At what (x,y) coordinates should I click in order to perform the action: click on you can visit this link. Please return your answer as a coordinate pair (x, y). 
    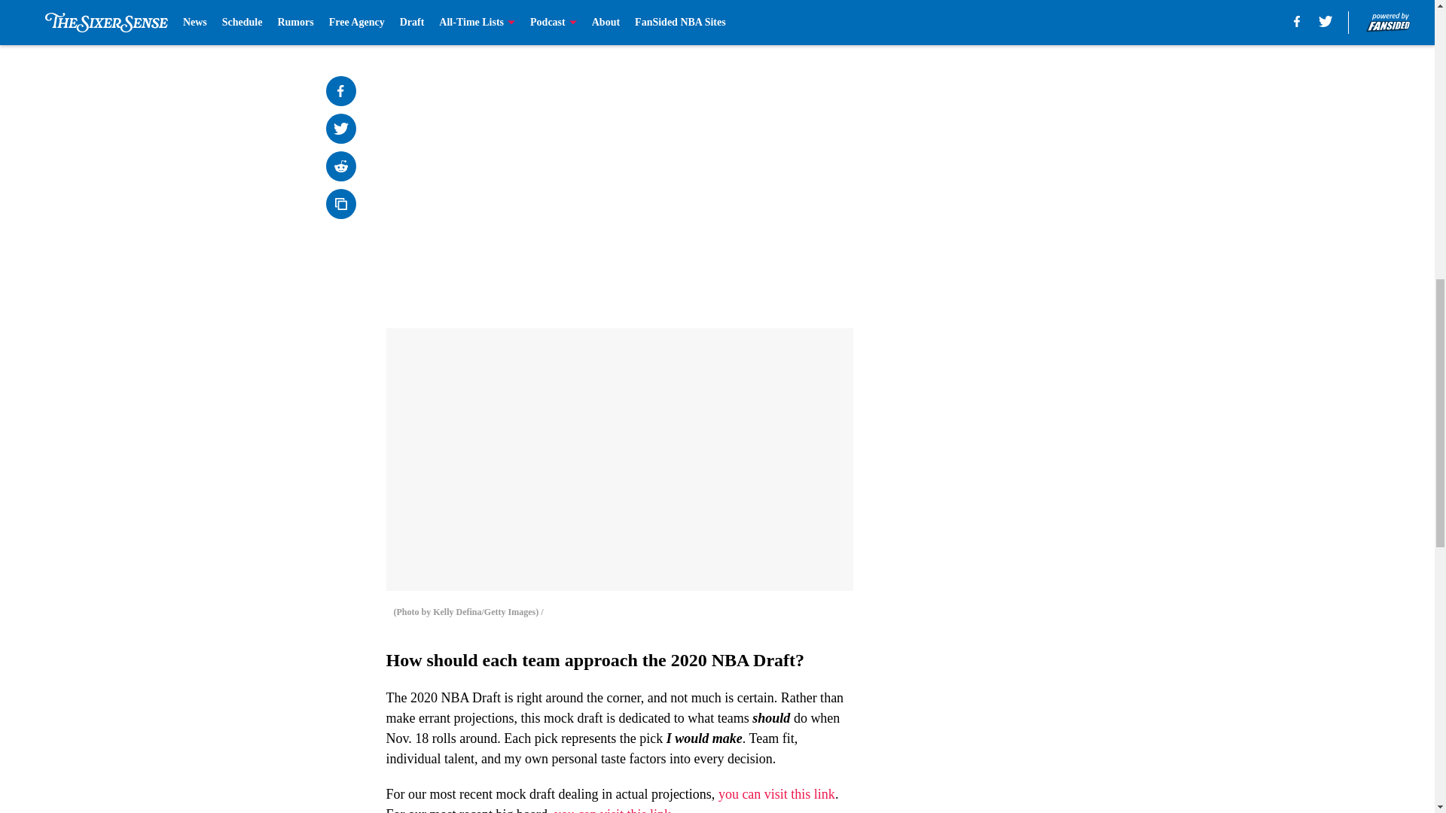
    Looking at the image, I should click on (777, 793).